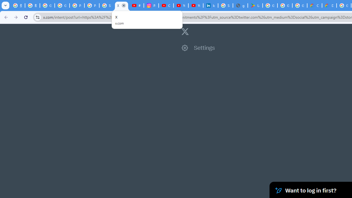  I want to click on Google Workspace - Specific Terms, so click(285, 5).